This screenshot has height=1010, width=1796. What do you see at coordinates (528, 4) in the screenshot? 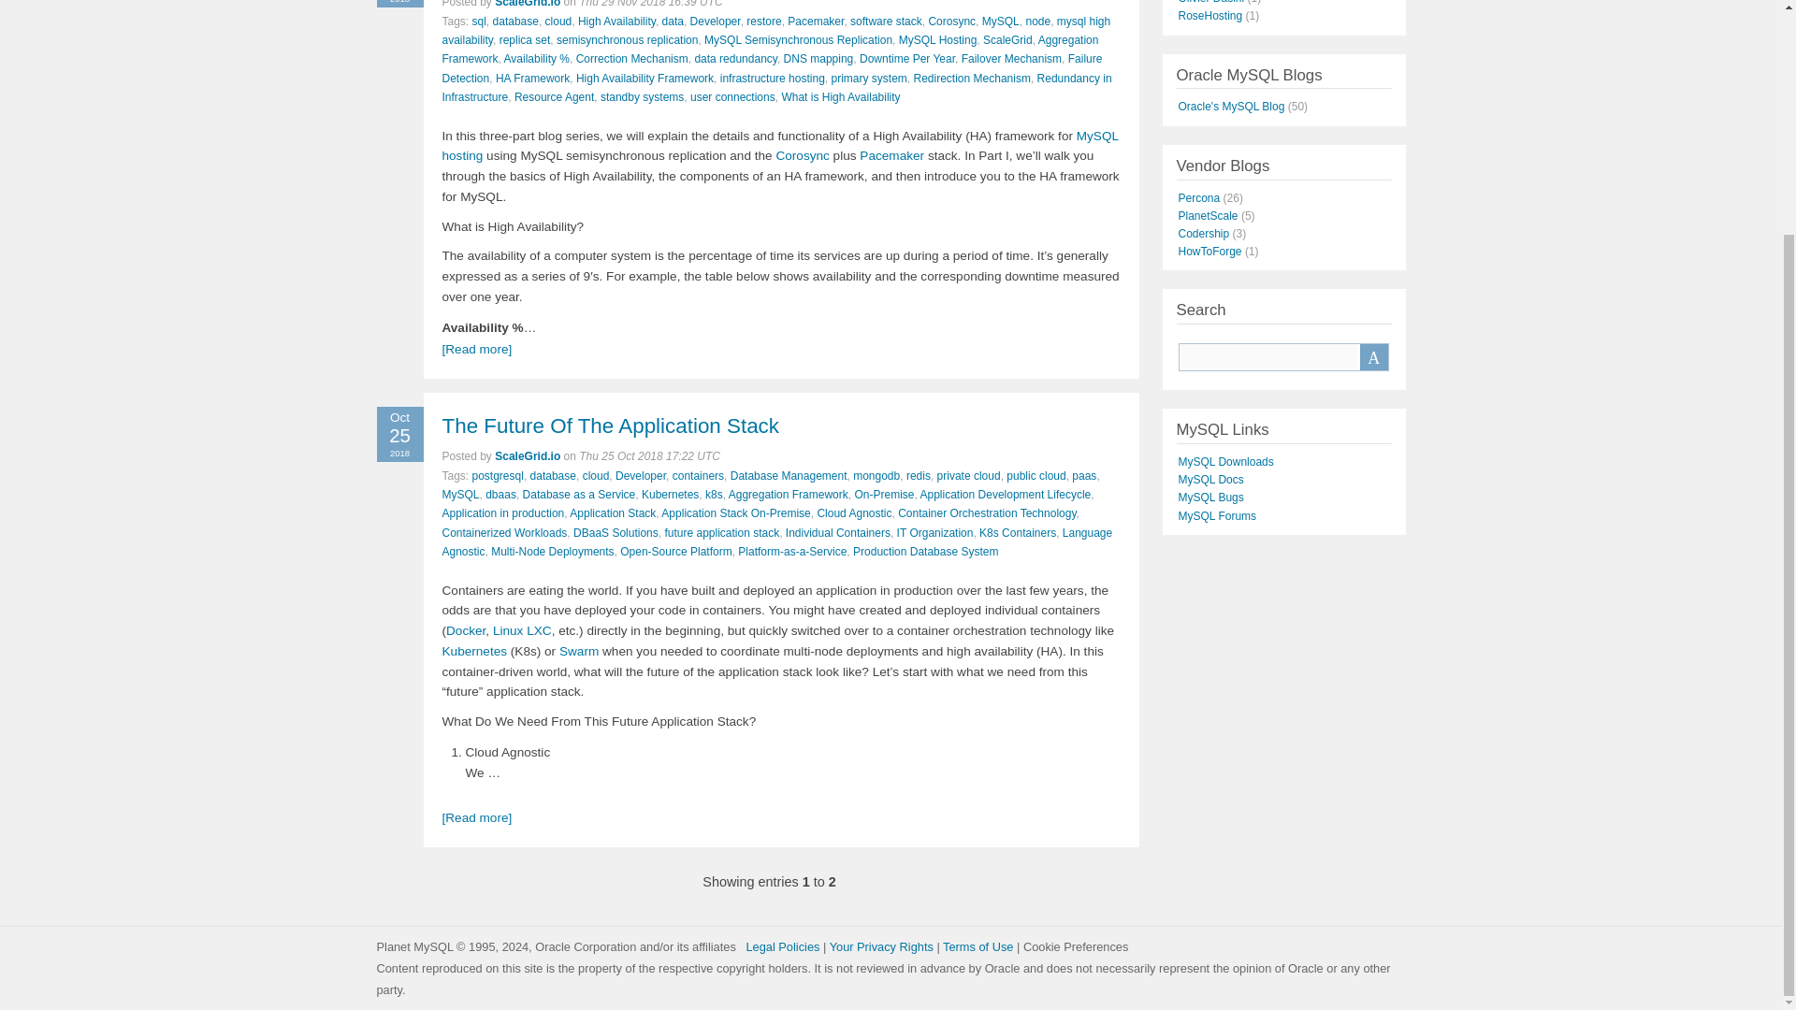
I see `ScaleGrid.io` at bounding box center [528, 4].